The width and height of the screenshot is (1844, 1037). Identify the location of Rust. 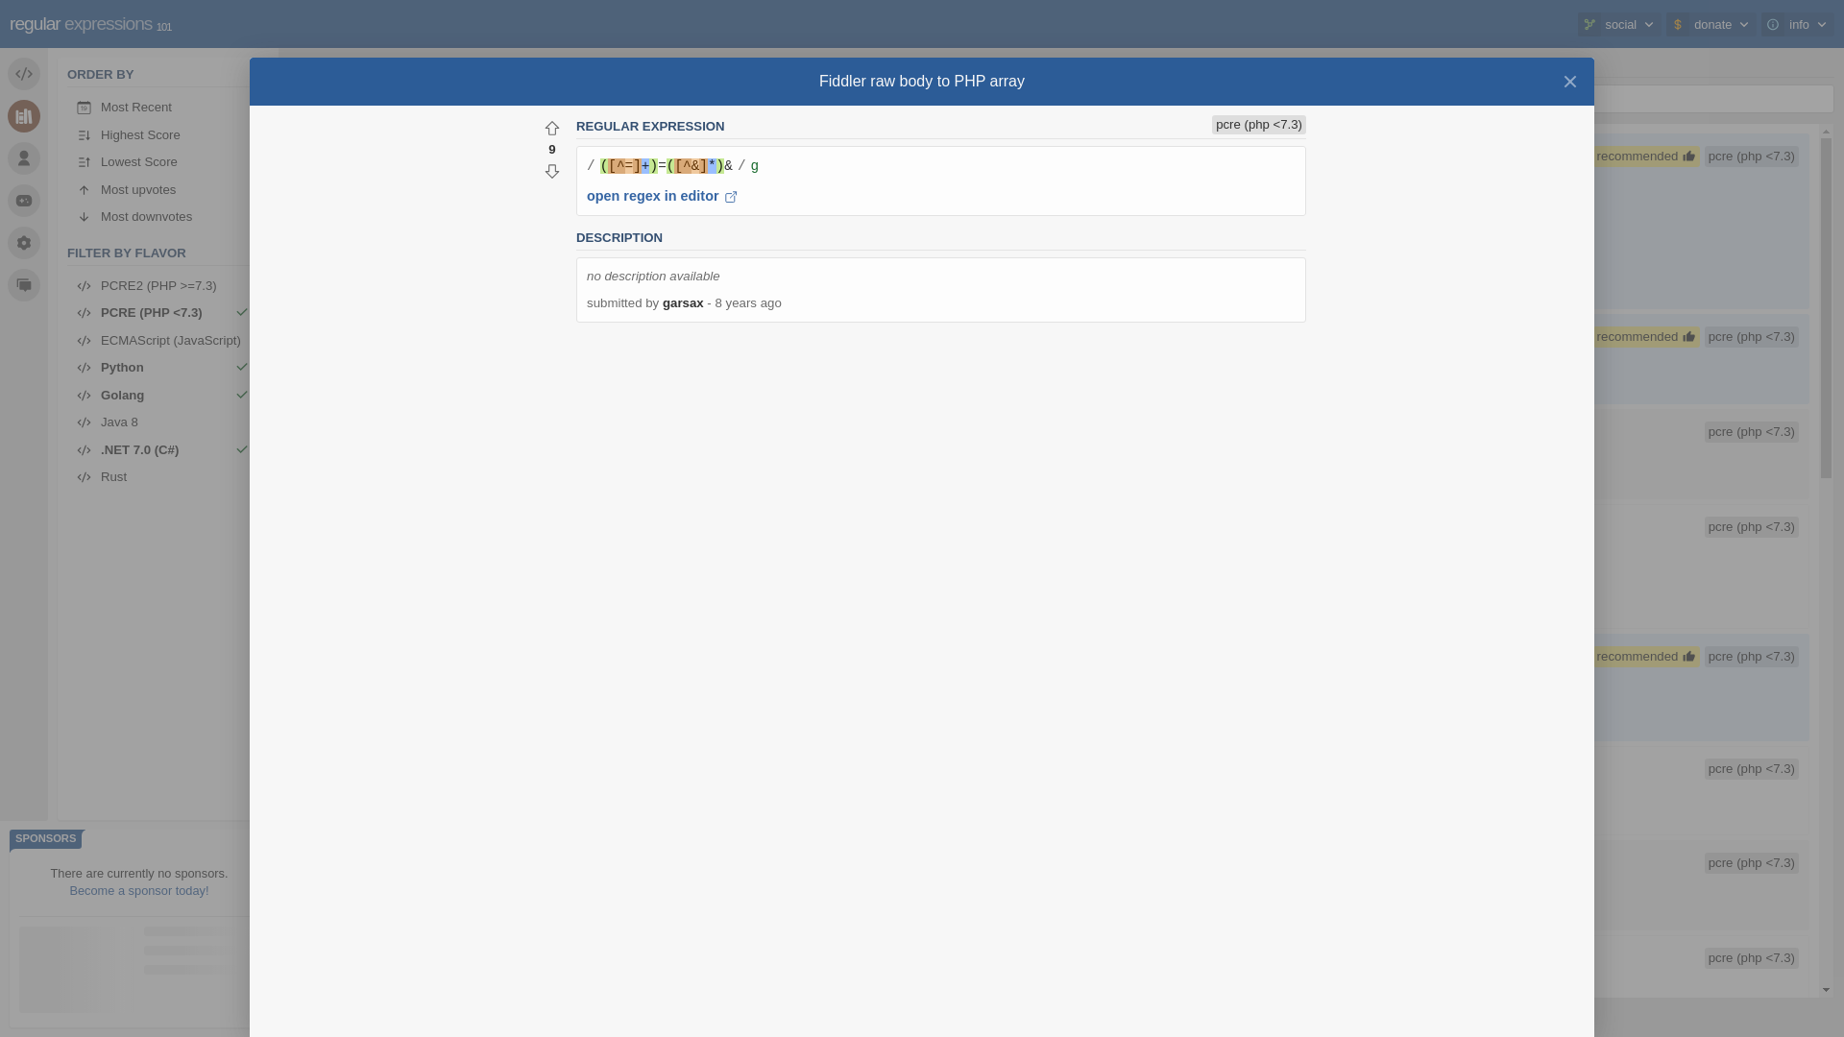
(163, 476).